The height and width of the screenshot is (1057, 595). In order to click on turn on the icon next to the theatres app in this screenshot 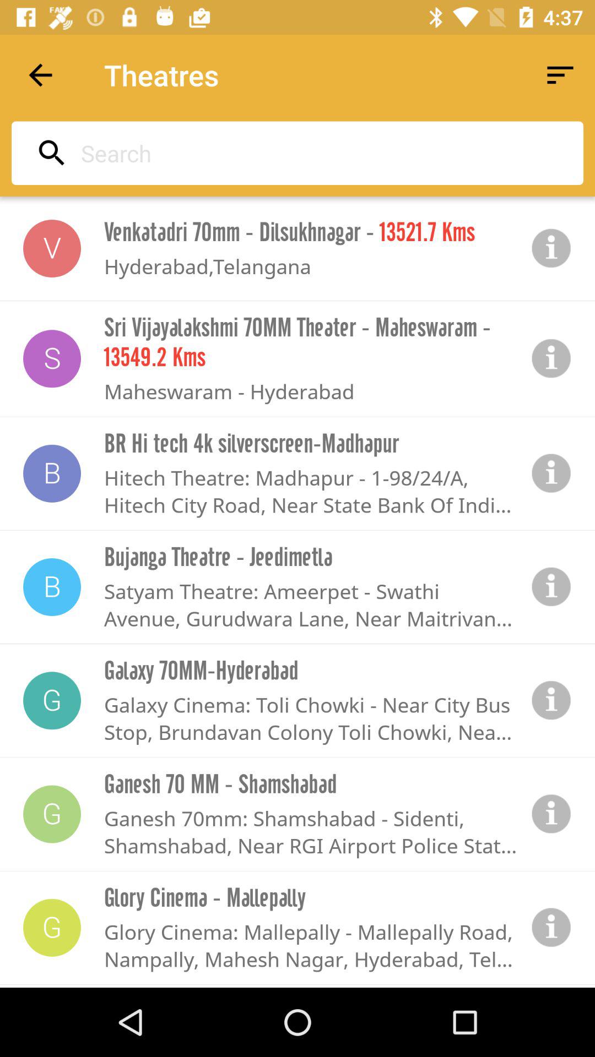, I will do `click(560, 75)`.